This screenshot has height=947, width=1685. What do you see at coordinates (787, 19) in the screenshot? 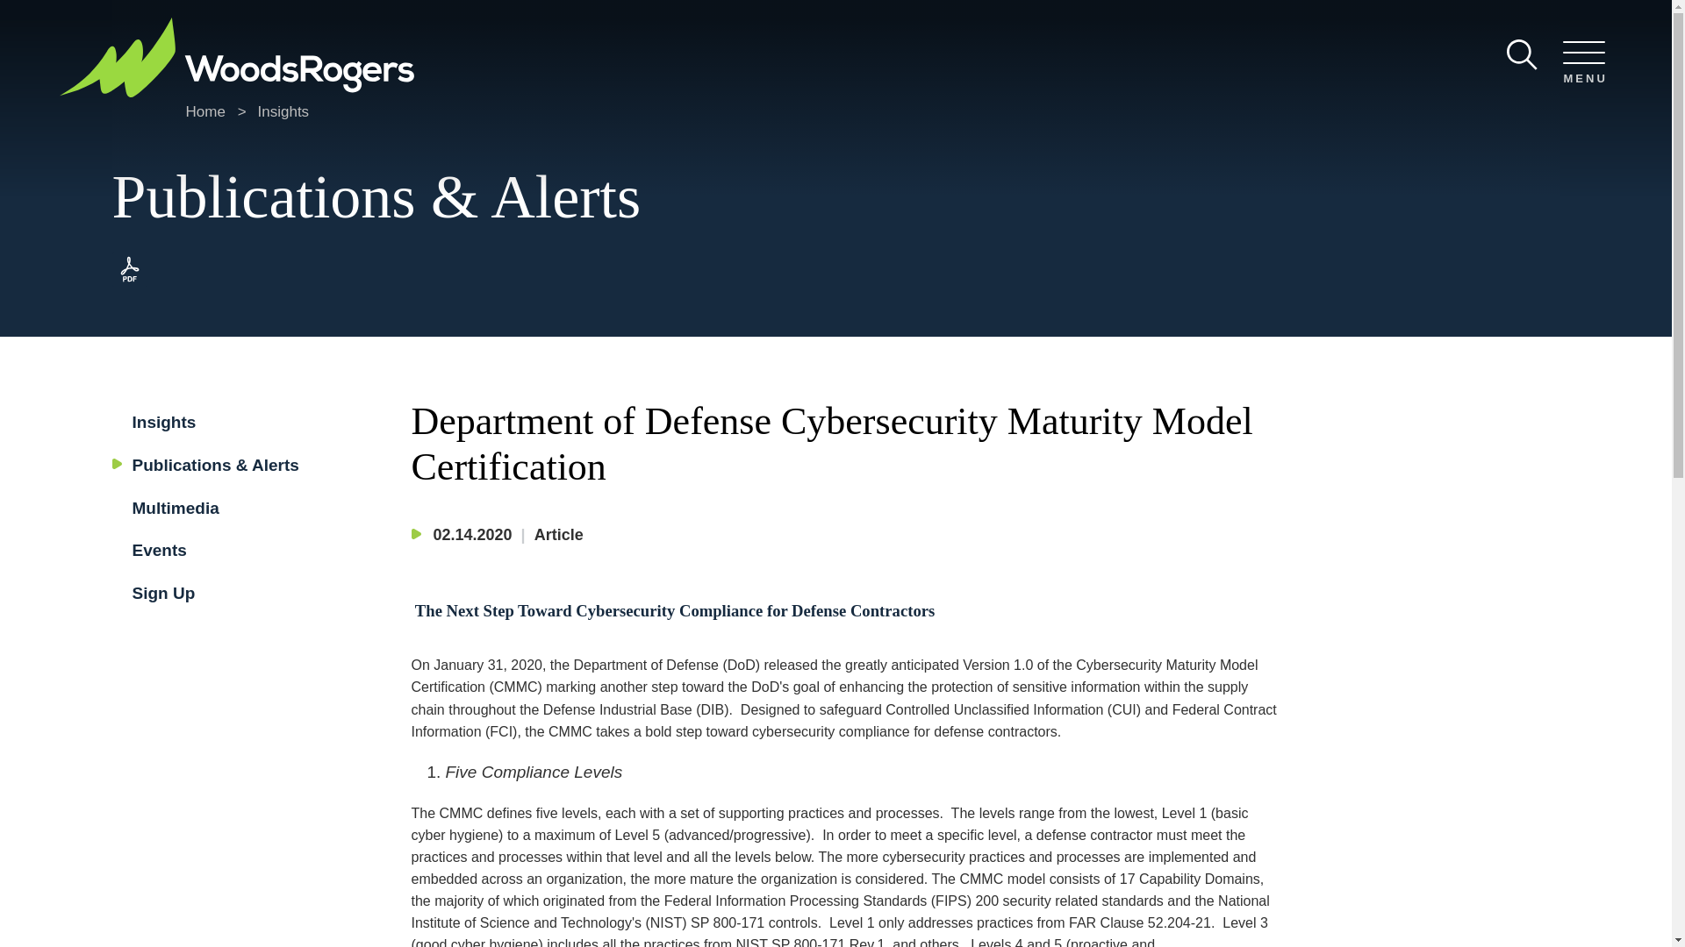
I see `Menu` at bounding box center [787, 19].